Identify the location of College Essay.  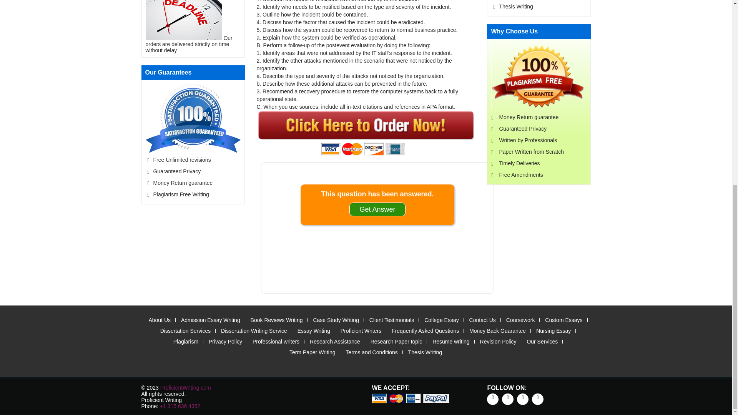
(442, 320).